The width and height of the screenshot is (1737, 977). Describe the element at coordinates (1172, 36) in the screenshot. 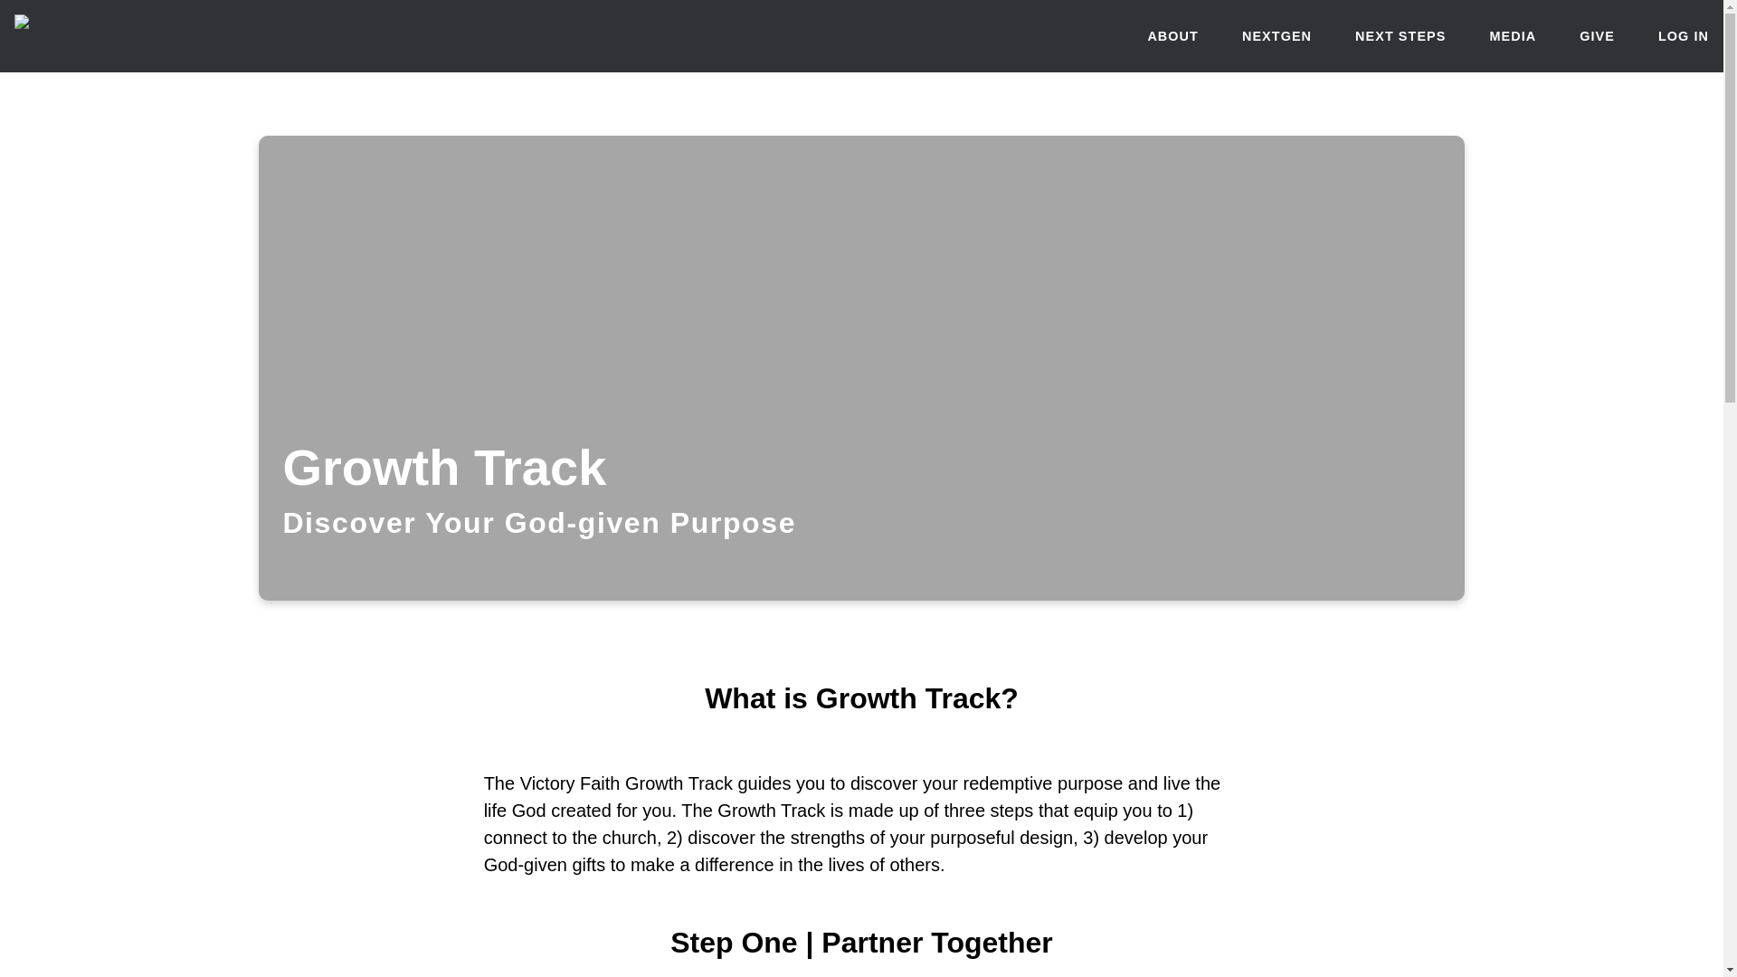

I see `ABOUT` at that location.